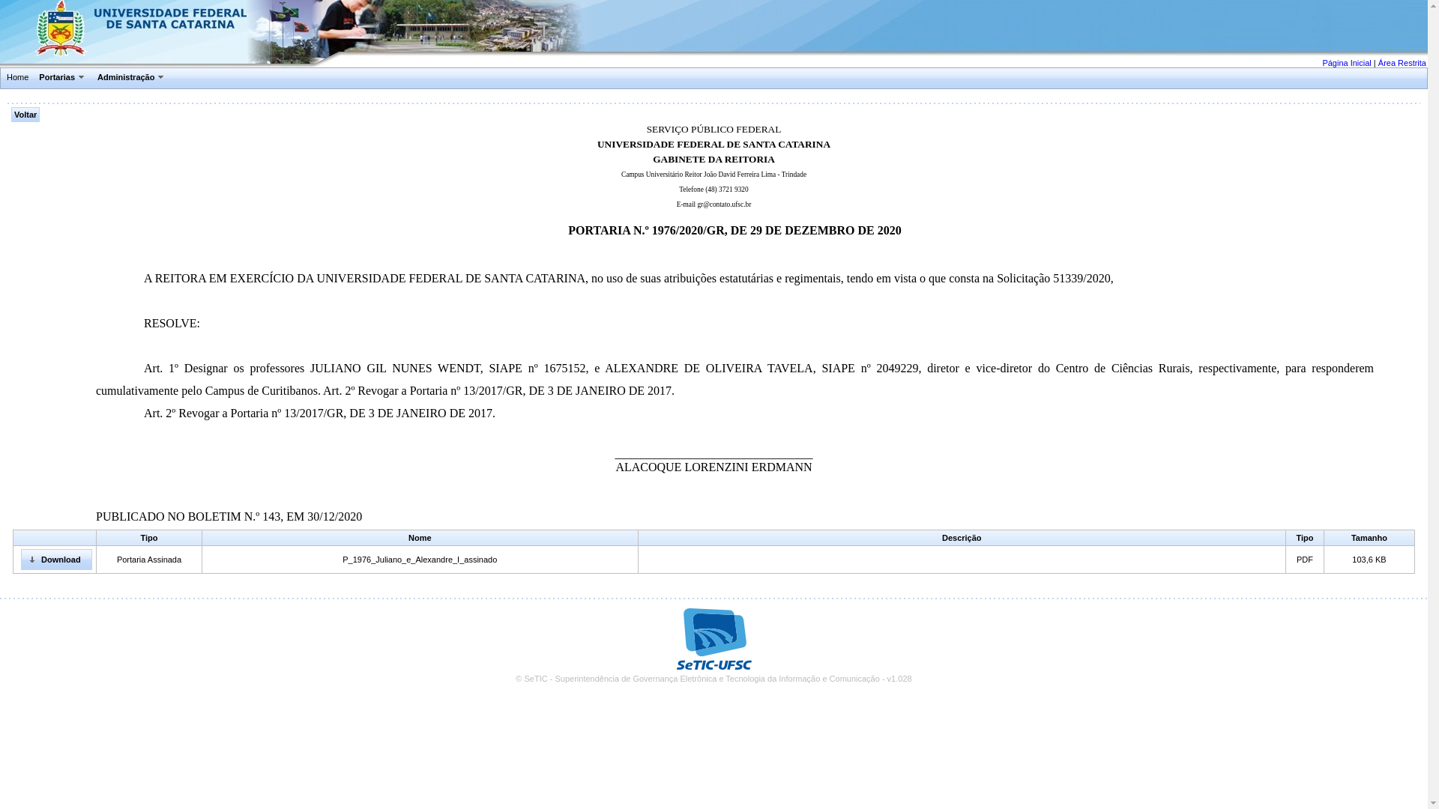  What do you see at coordinates (63, 79) in the screenshot?
I see `Portarias` at bounding box center [63, 79].